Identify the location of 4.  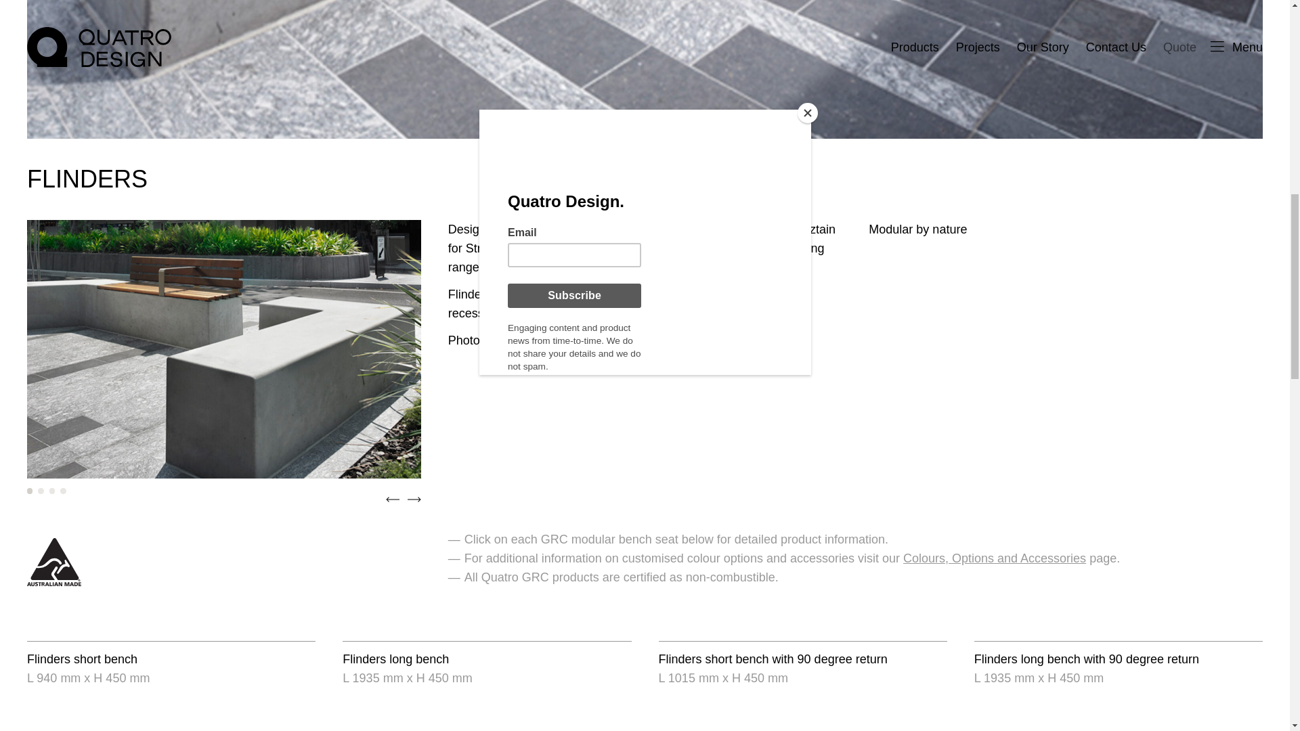
(62, 491).